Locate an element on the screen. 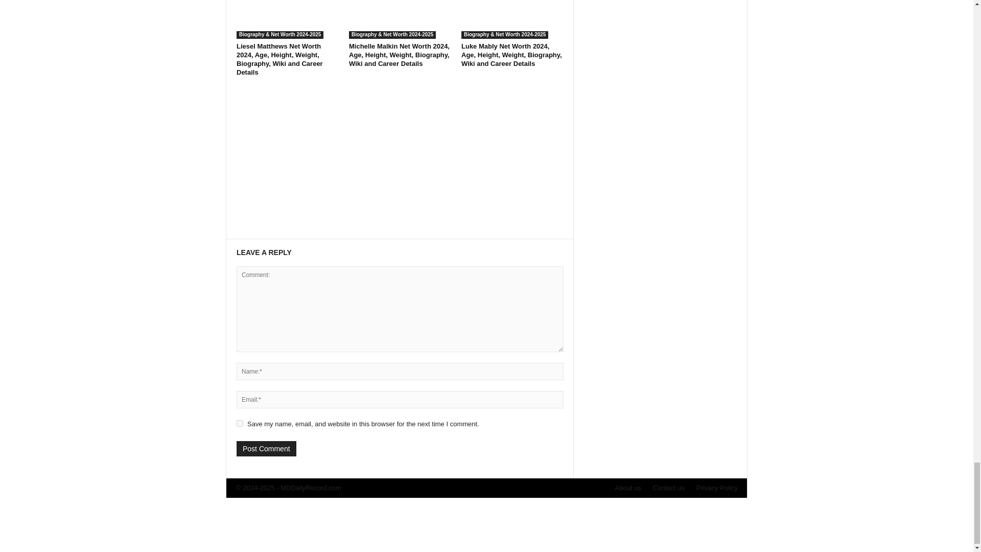 The image size is (981, 552). yes is located at coordinates (240, 423).